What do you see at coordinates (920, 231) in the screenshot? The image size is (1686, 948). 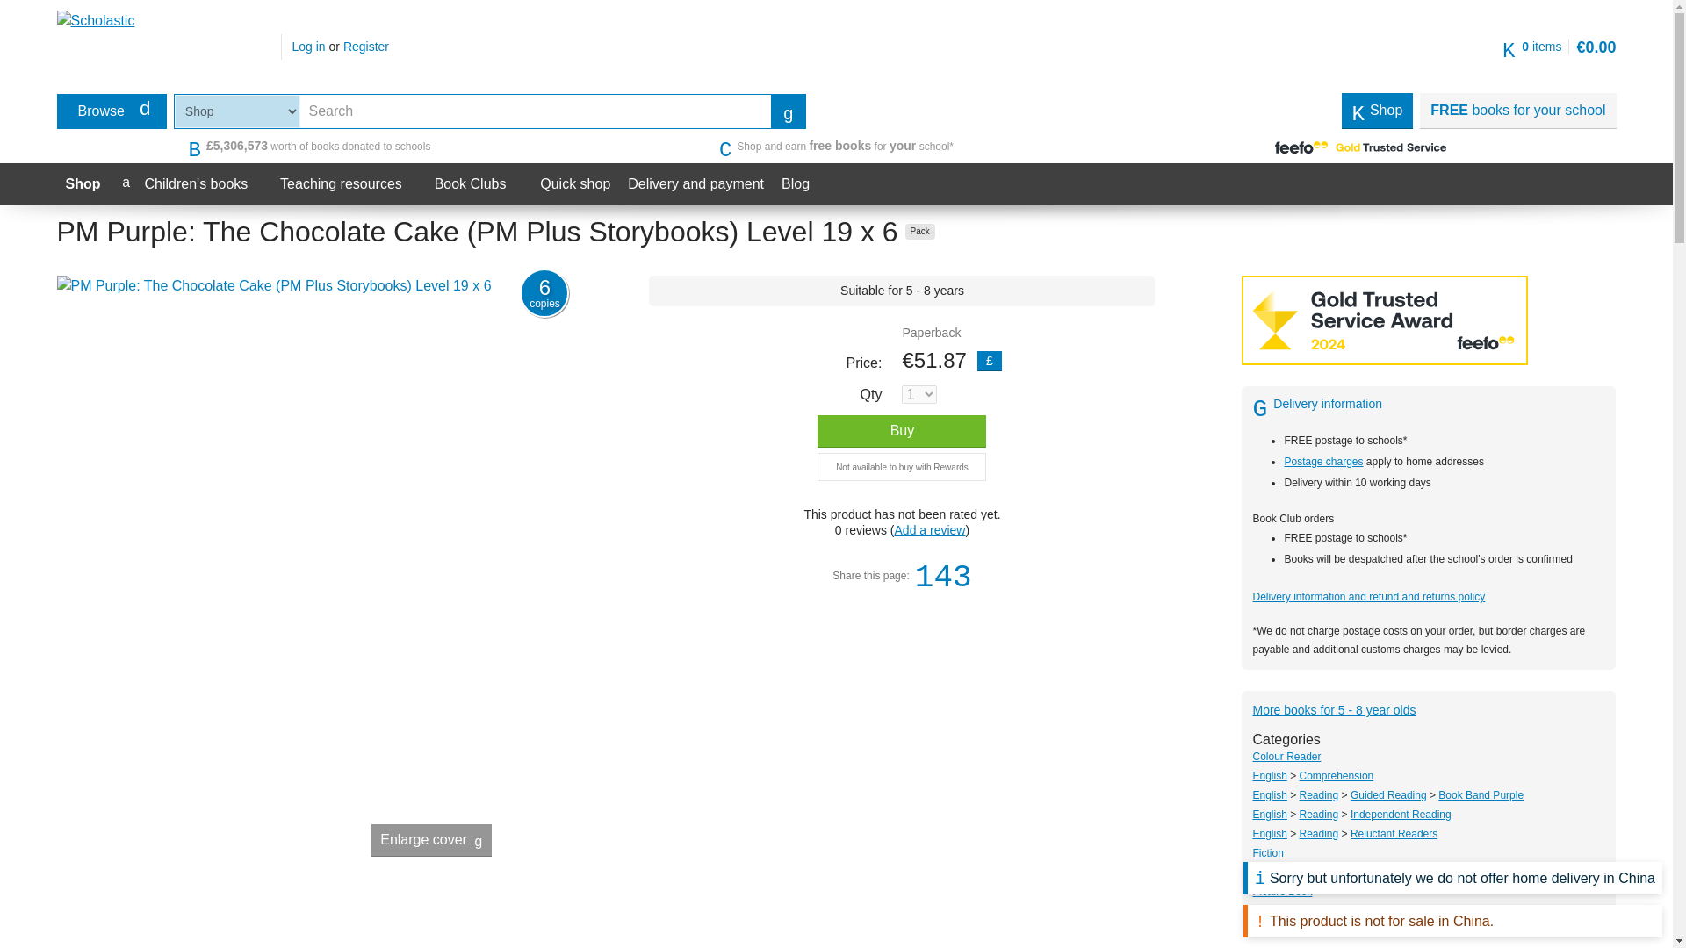 I see `Register` at bounding box center [920, 231].